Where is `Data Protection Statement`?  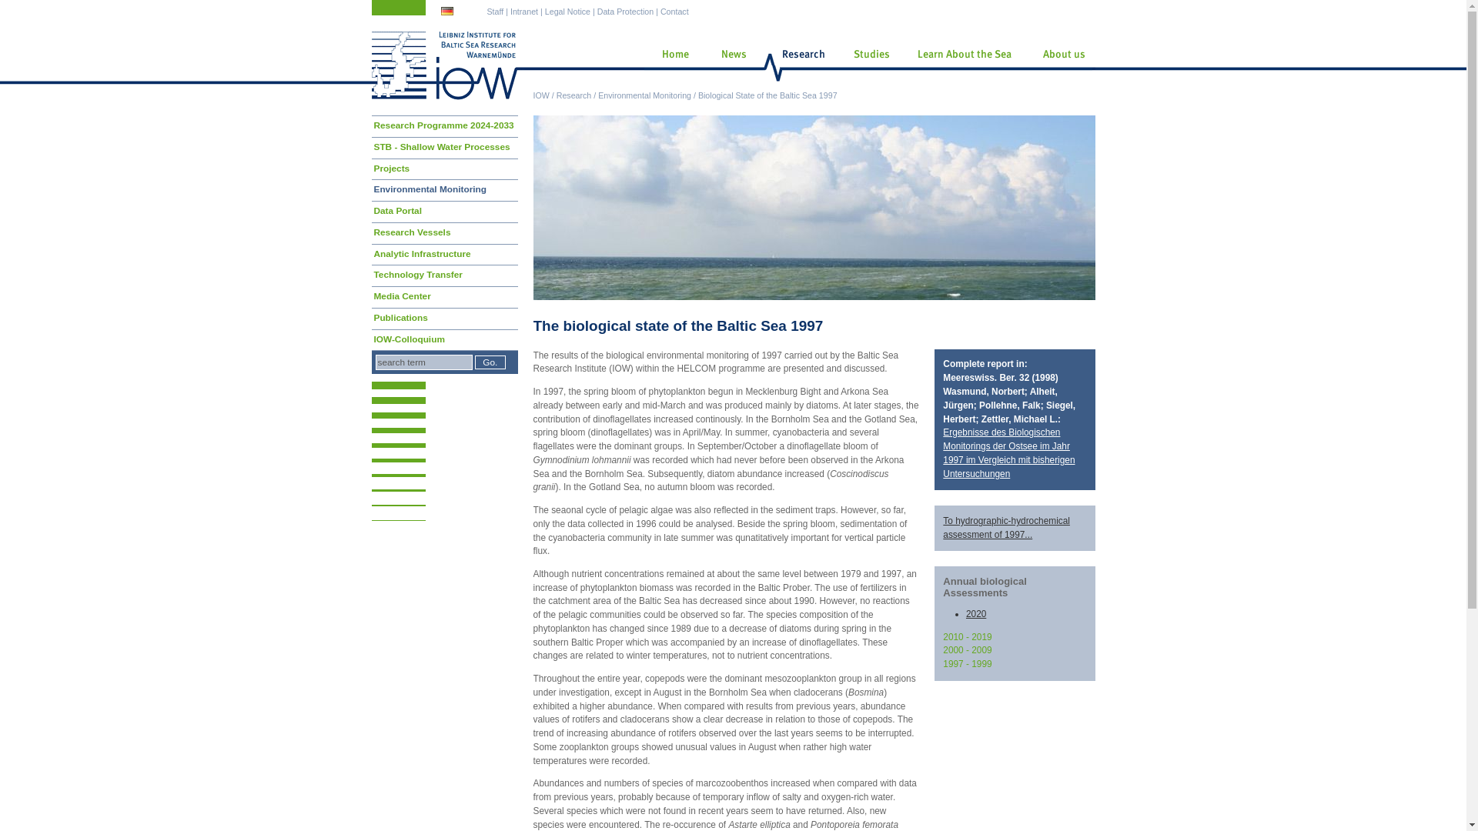
Data Protection Statement is located at coordinates (625, 11).